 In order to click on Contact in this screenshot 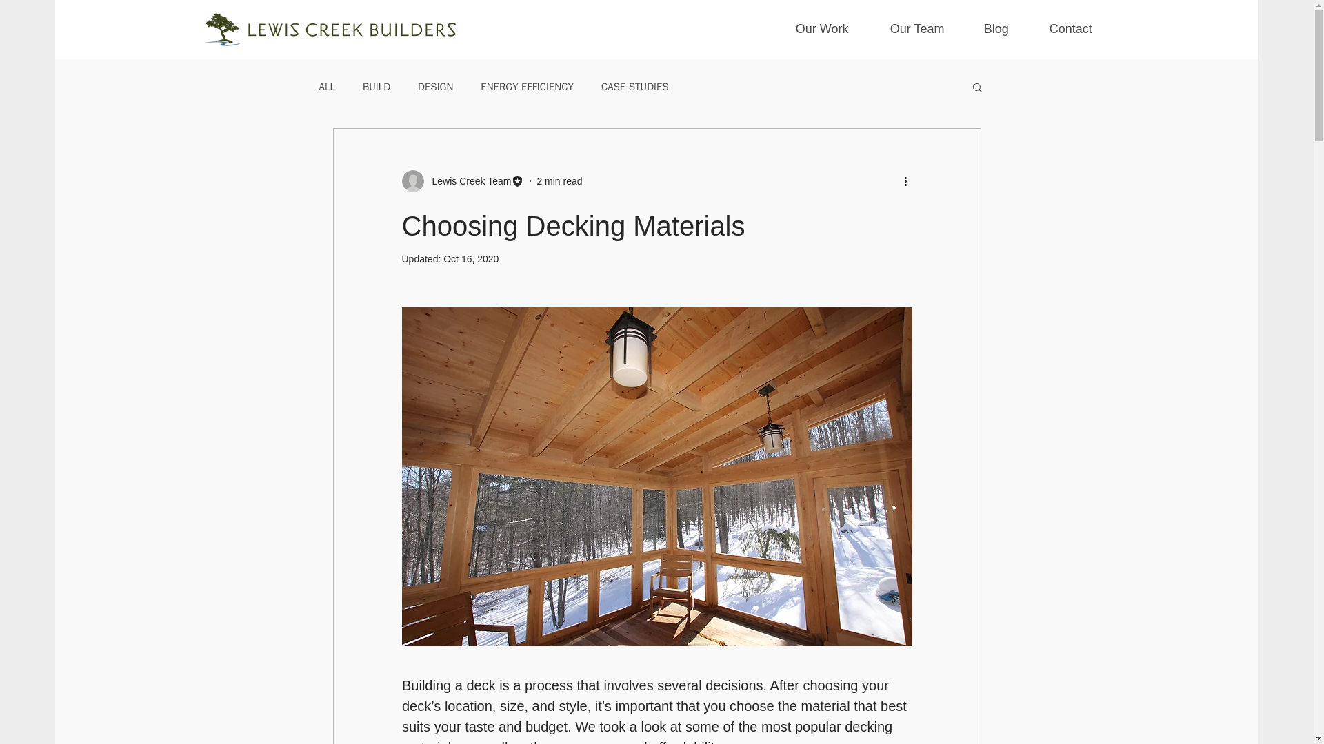, I will do `click(1084, 29)`.